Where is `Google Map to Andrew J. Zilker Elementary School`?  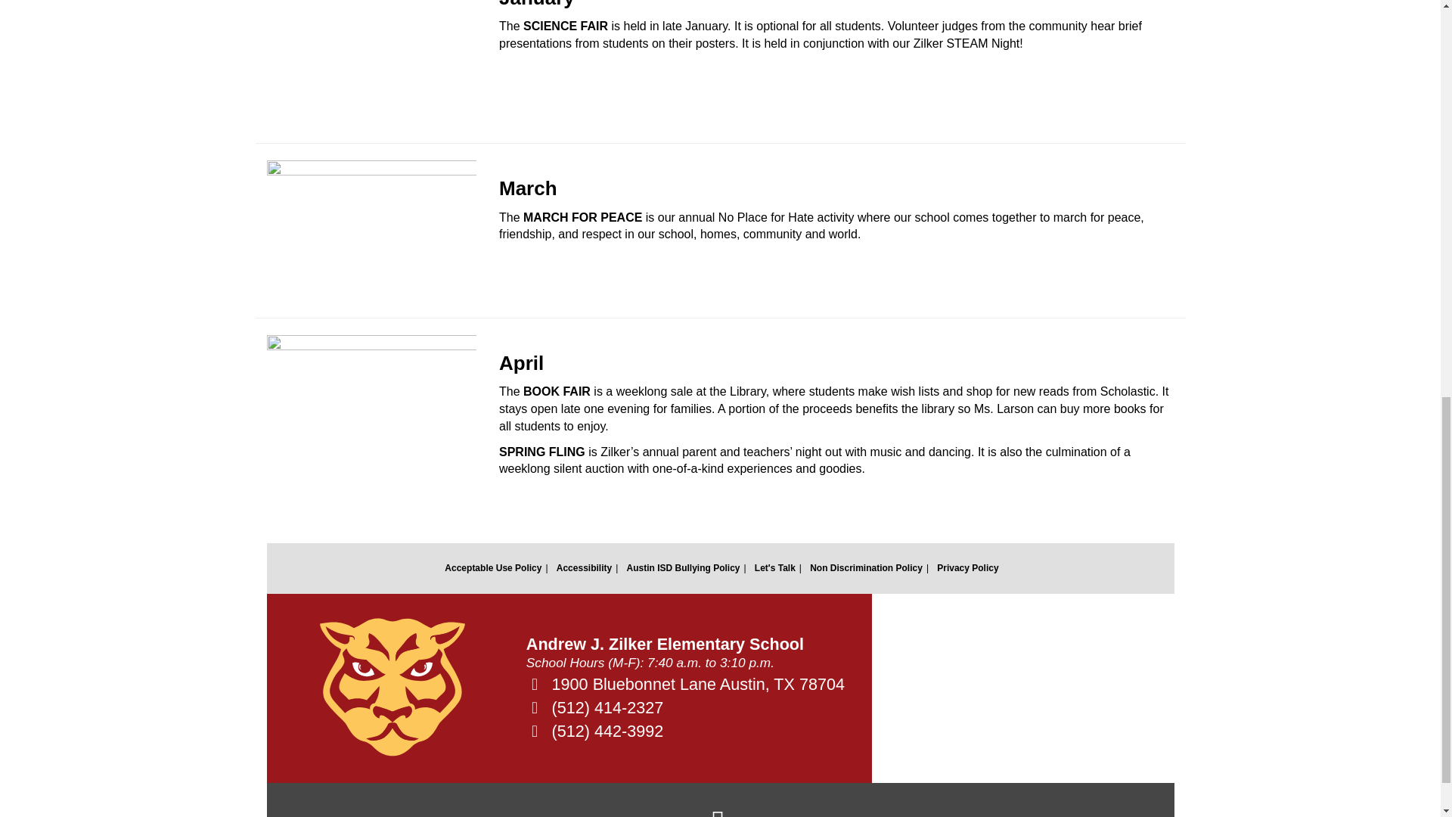
Google Map to Andrew J. Zilker Elementary School is located at coordinates (1022, 688).